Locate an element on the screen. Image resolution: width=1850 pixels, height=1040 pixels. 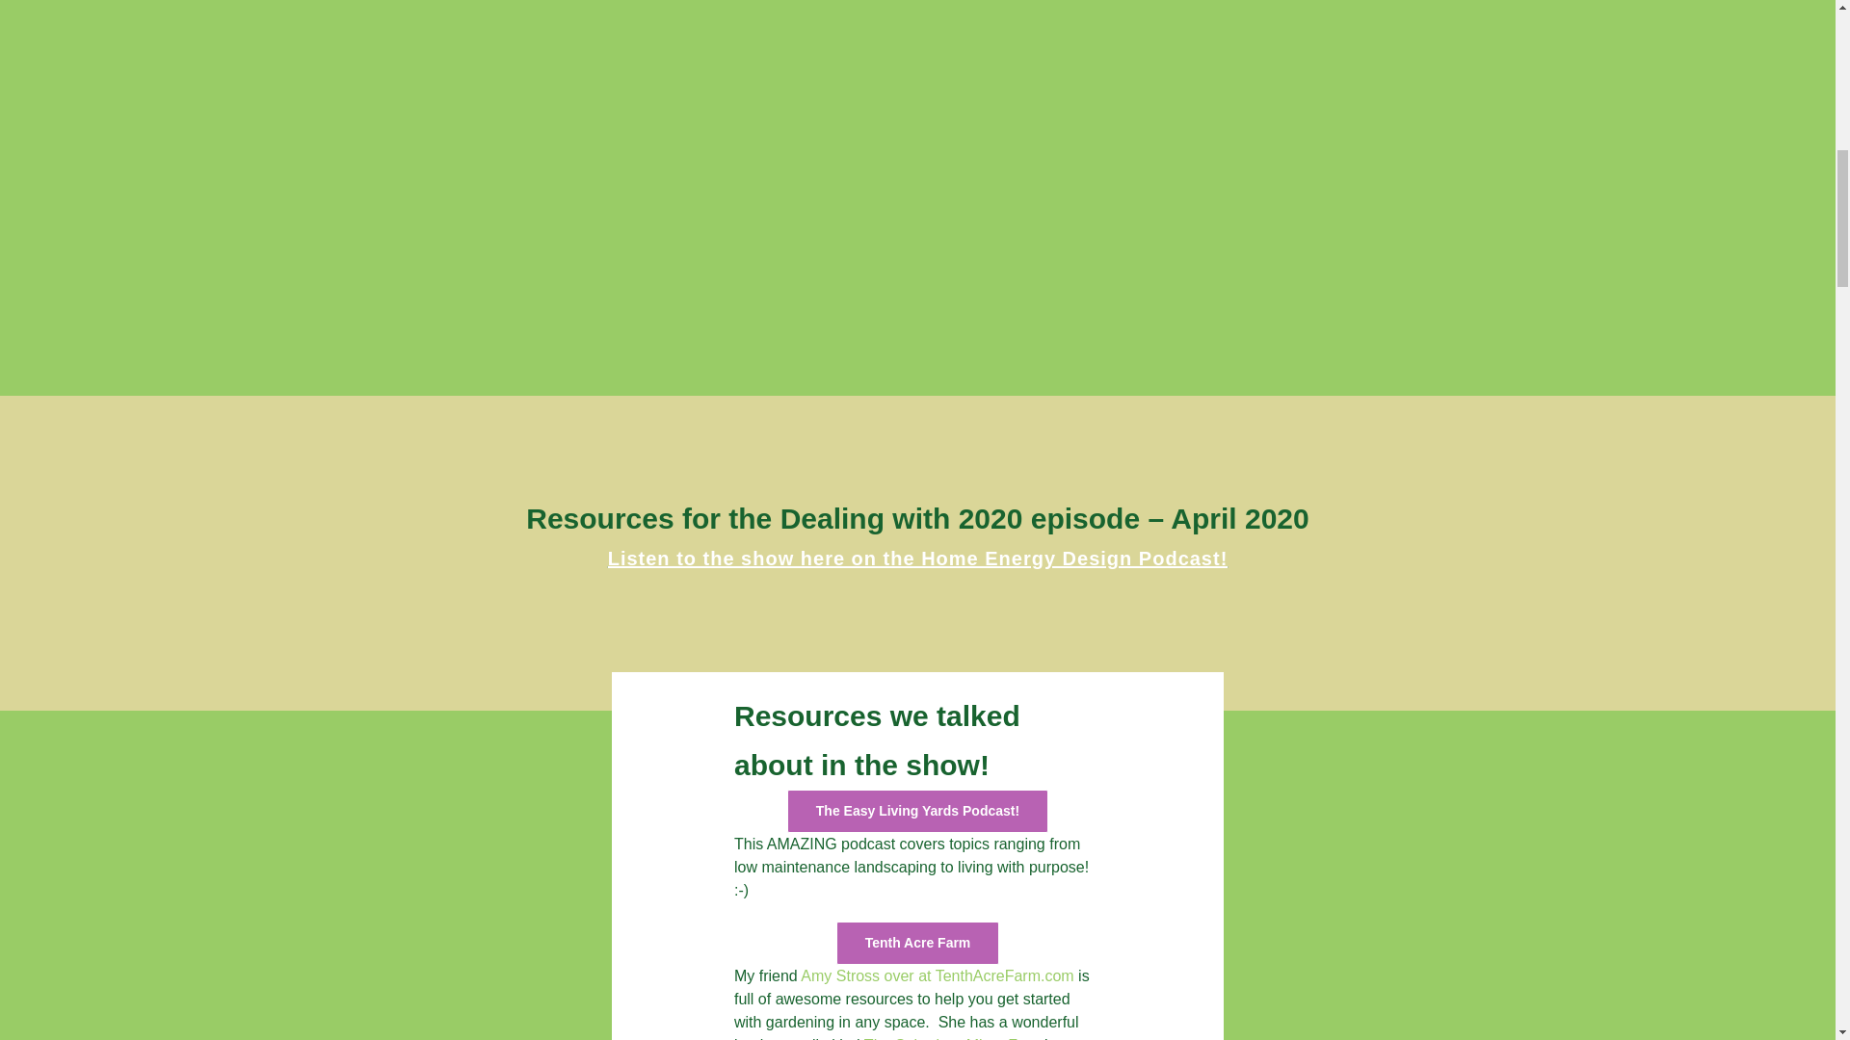
The Suburban Micro Farm is located at coordinates (954, 1038).